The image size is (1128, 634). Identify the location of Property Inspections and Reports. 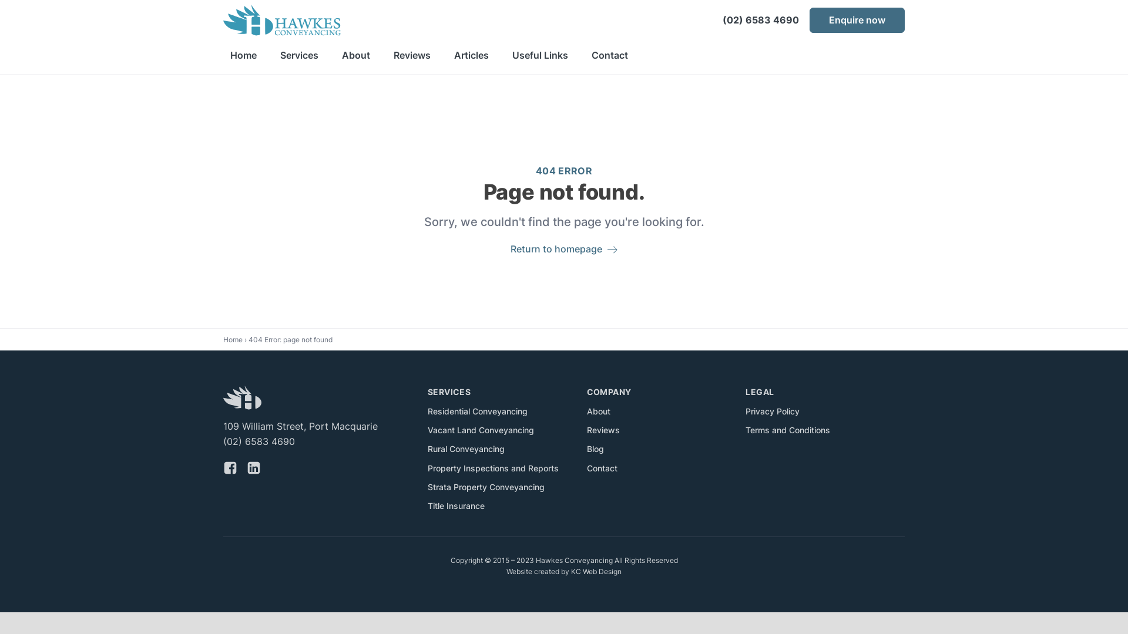
(493, 468).